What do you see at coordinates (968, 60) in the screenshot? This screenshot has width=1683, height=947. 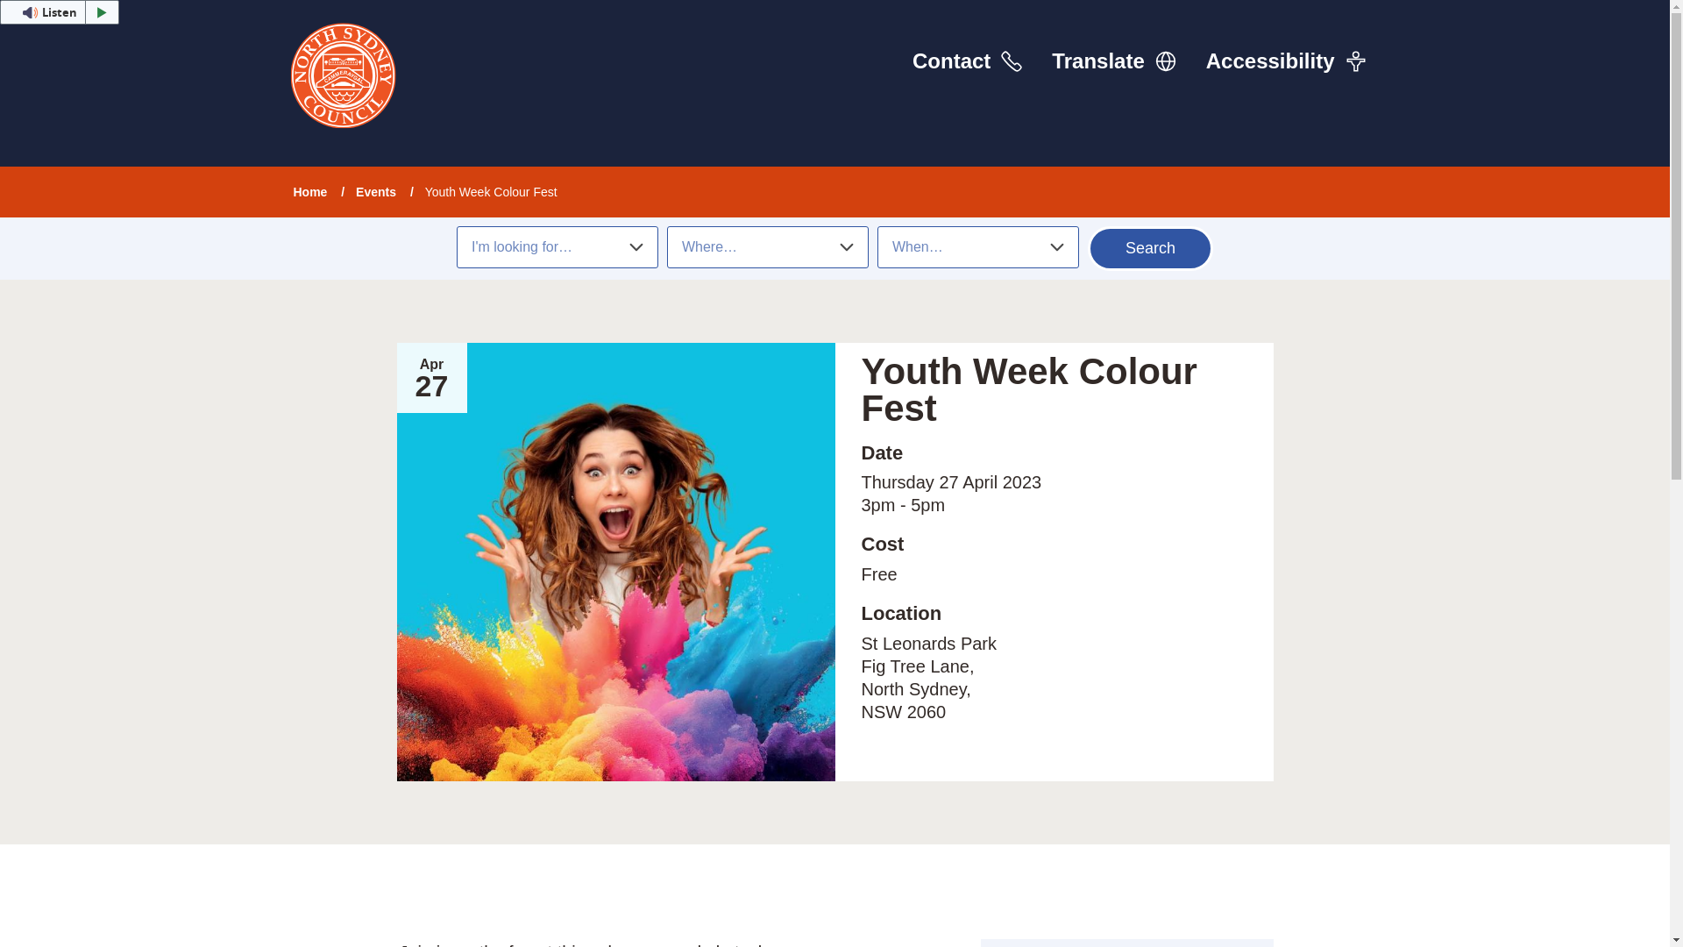 I see `Contact` at bounding box center [968, 60].